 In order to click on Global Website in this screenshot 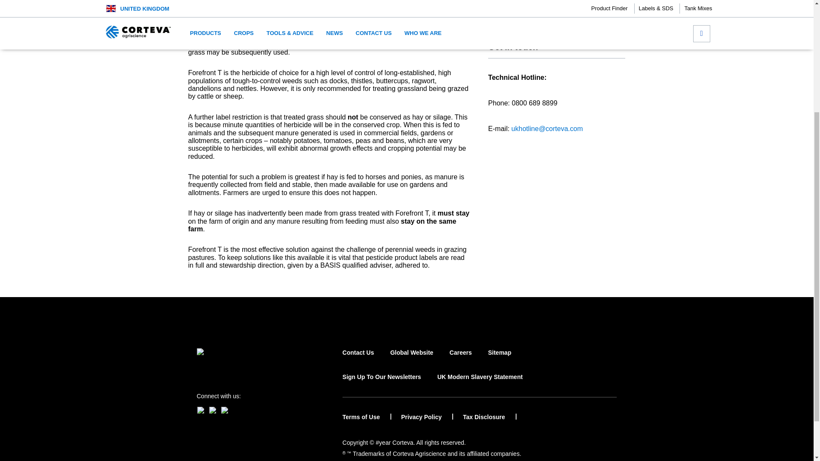, I will do `click(412, 360)`.